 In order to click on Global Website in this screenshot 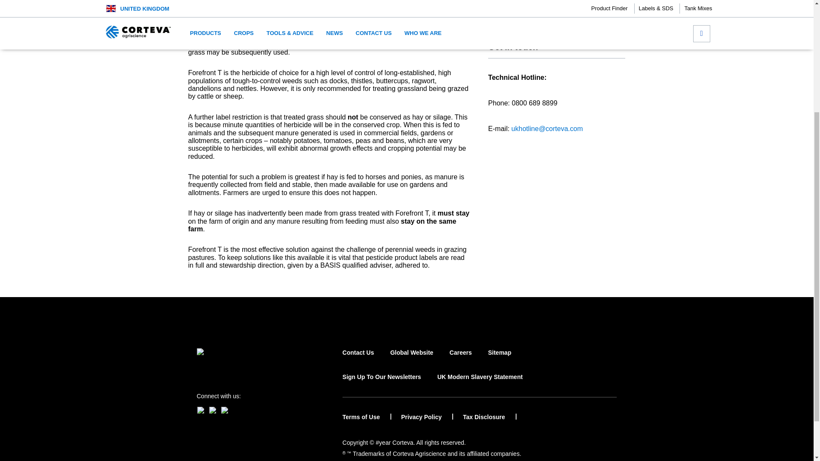, I will do `click(412, 360)`.